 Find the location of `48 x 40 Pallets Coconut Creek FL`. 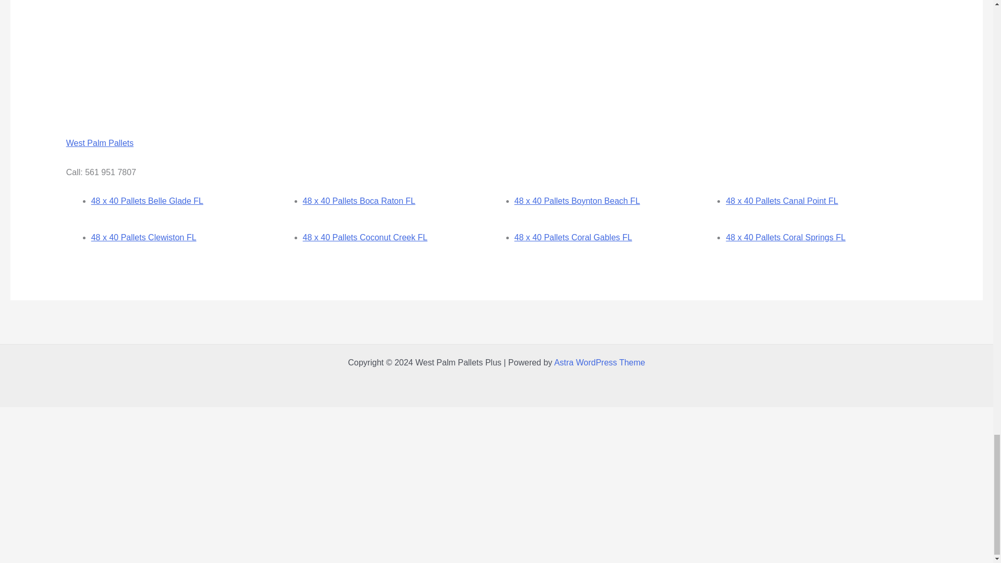

48 x 40 Pallets Coconut Creek FL is located at coordinates (365, 238).